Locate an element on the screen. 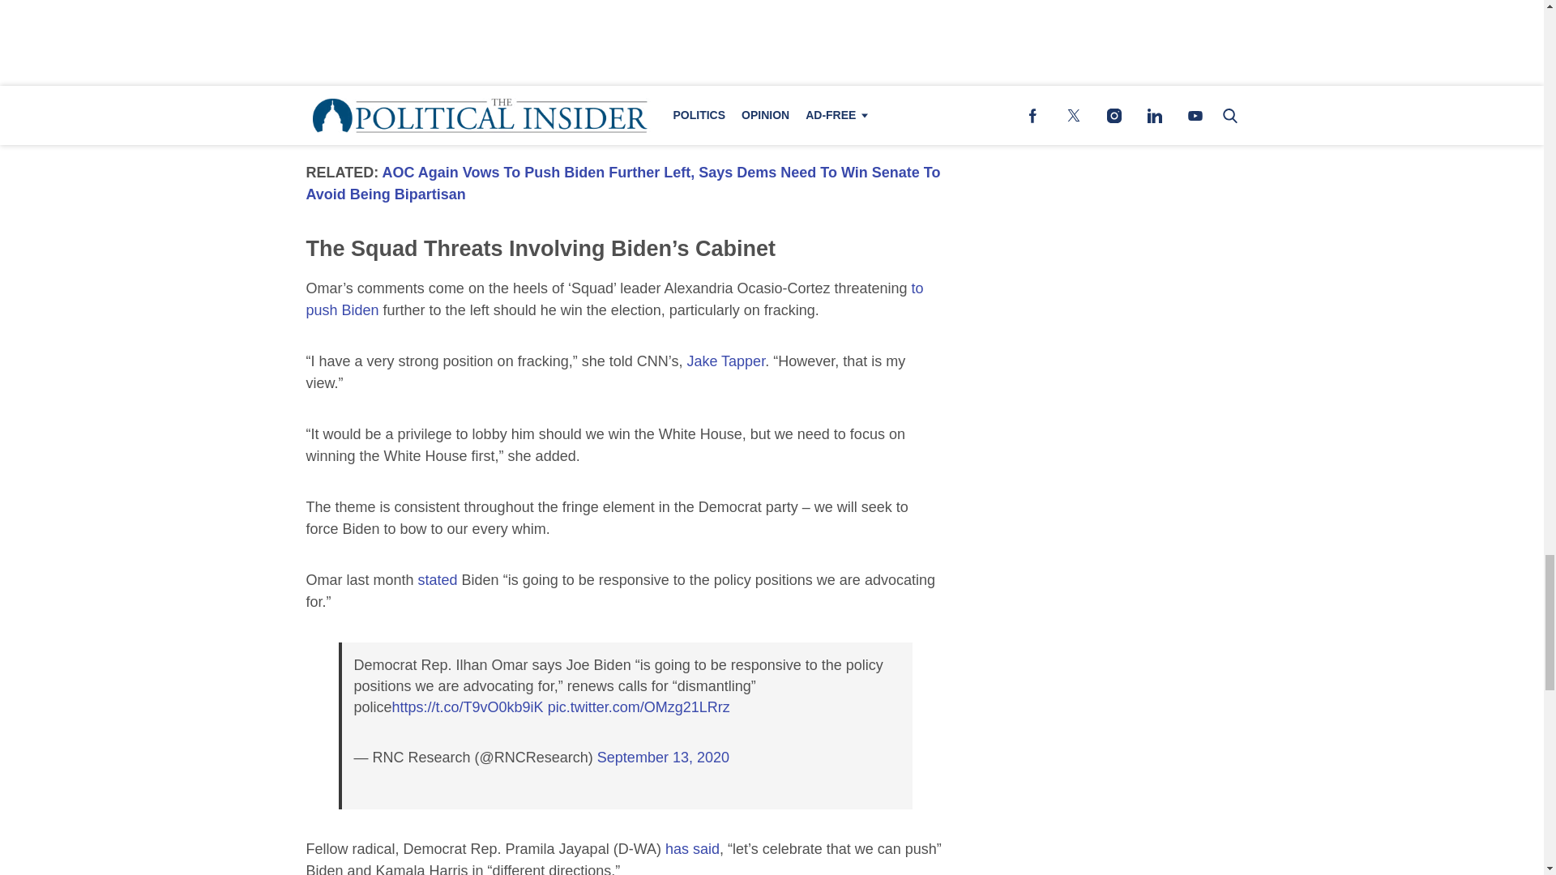 Image resolution: width=1556 pixels, height=875 pixels. to push Biden is located at coordinates (615, 299).